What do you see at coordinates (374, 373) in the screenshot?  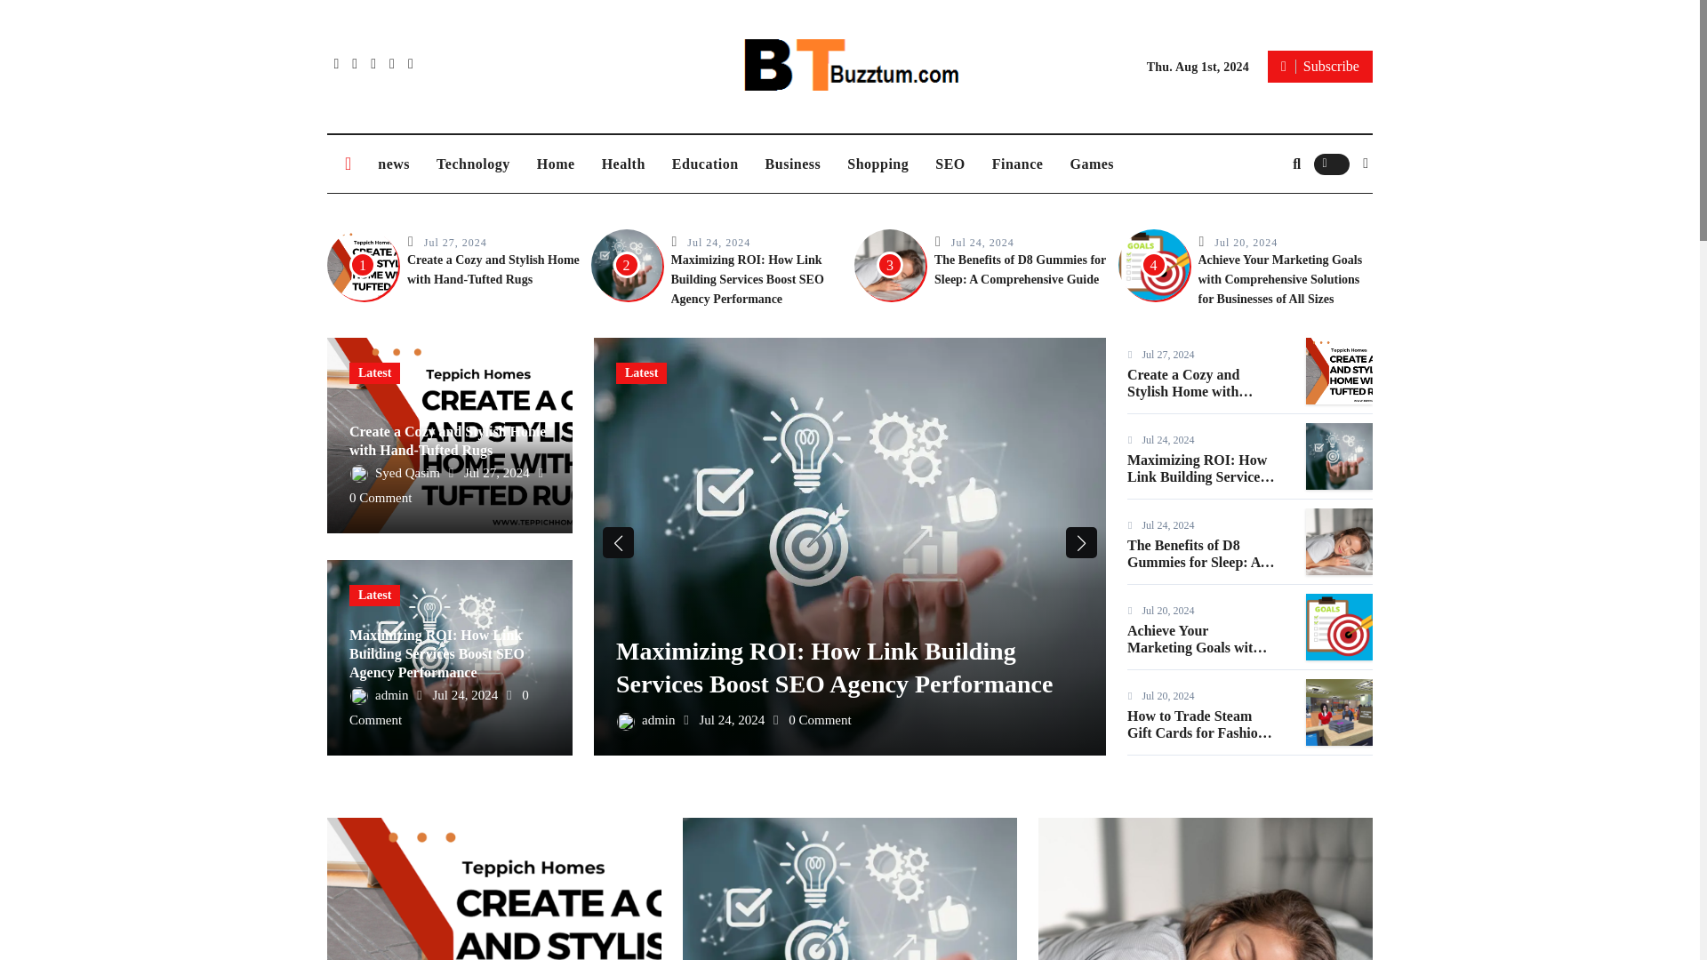 I see `Latest` at bounding box center [374, 373].